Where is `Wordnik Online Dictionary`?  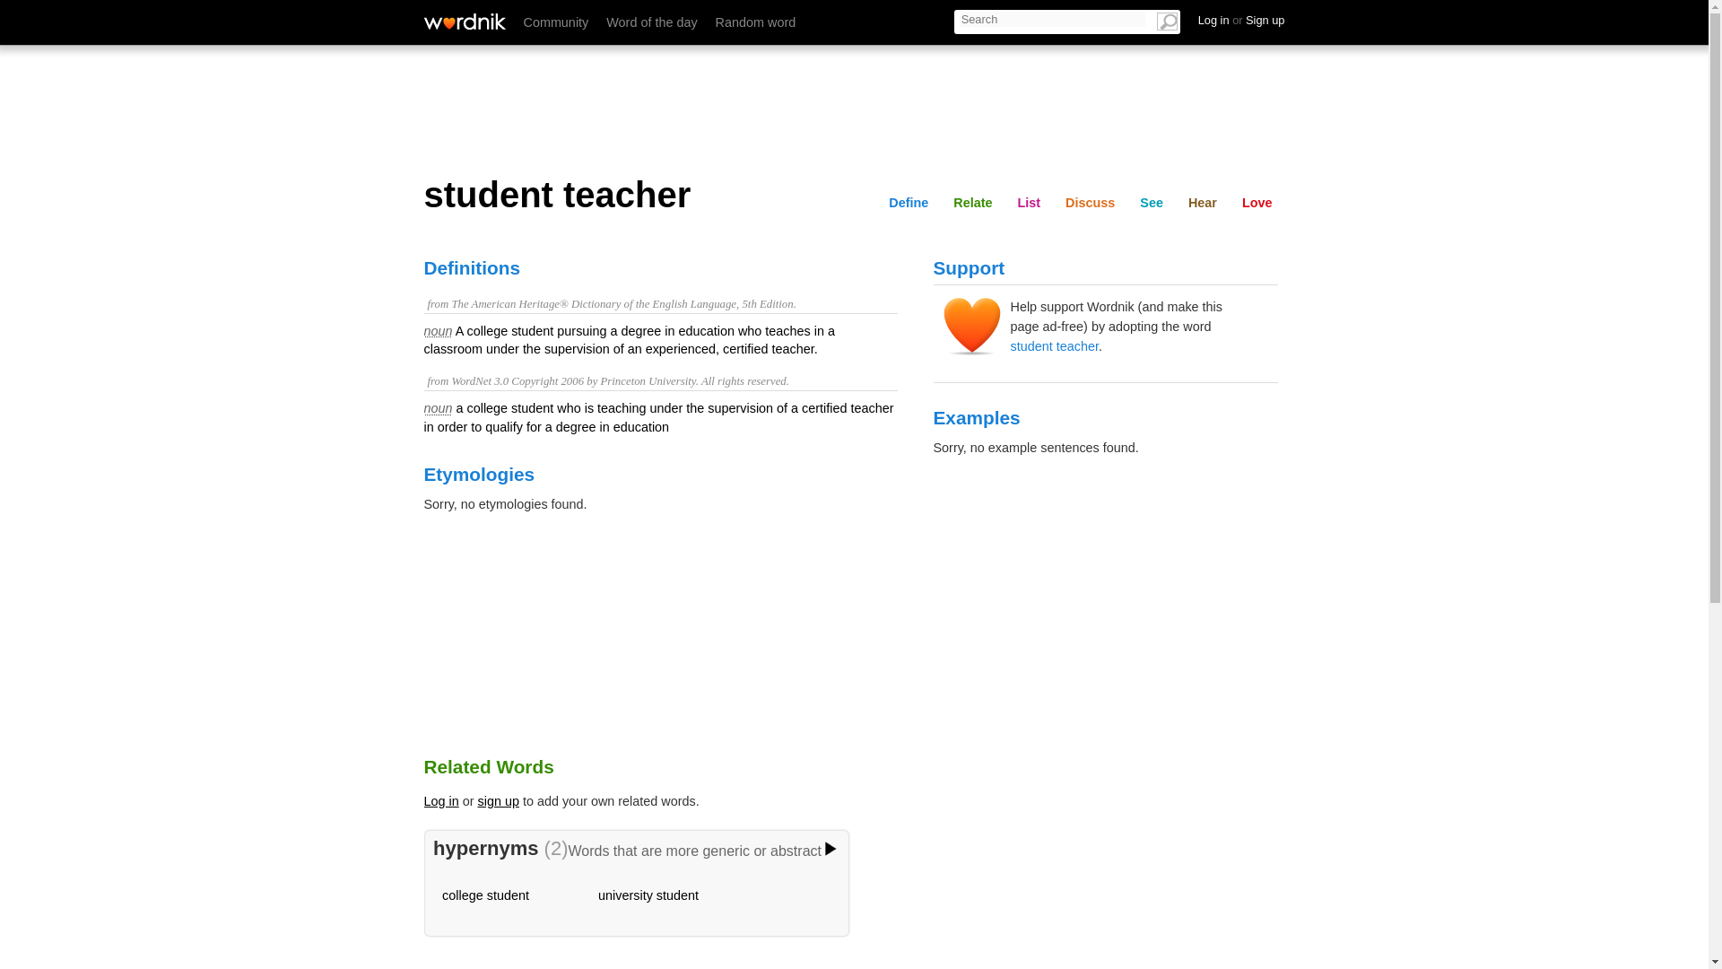
Wordnik Online Dictionary is located at coordinates (464, 22).